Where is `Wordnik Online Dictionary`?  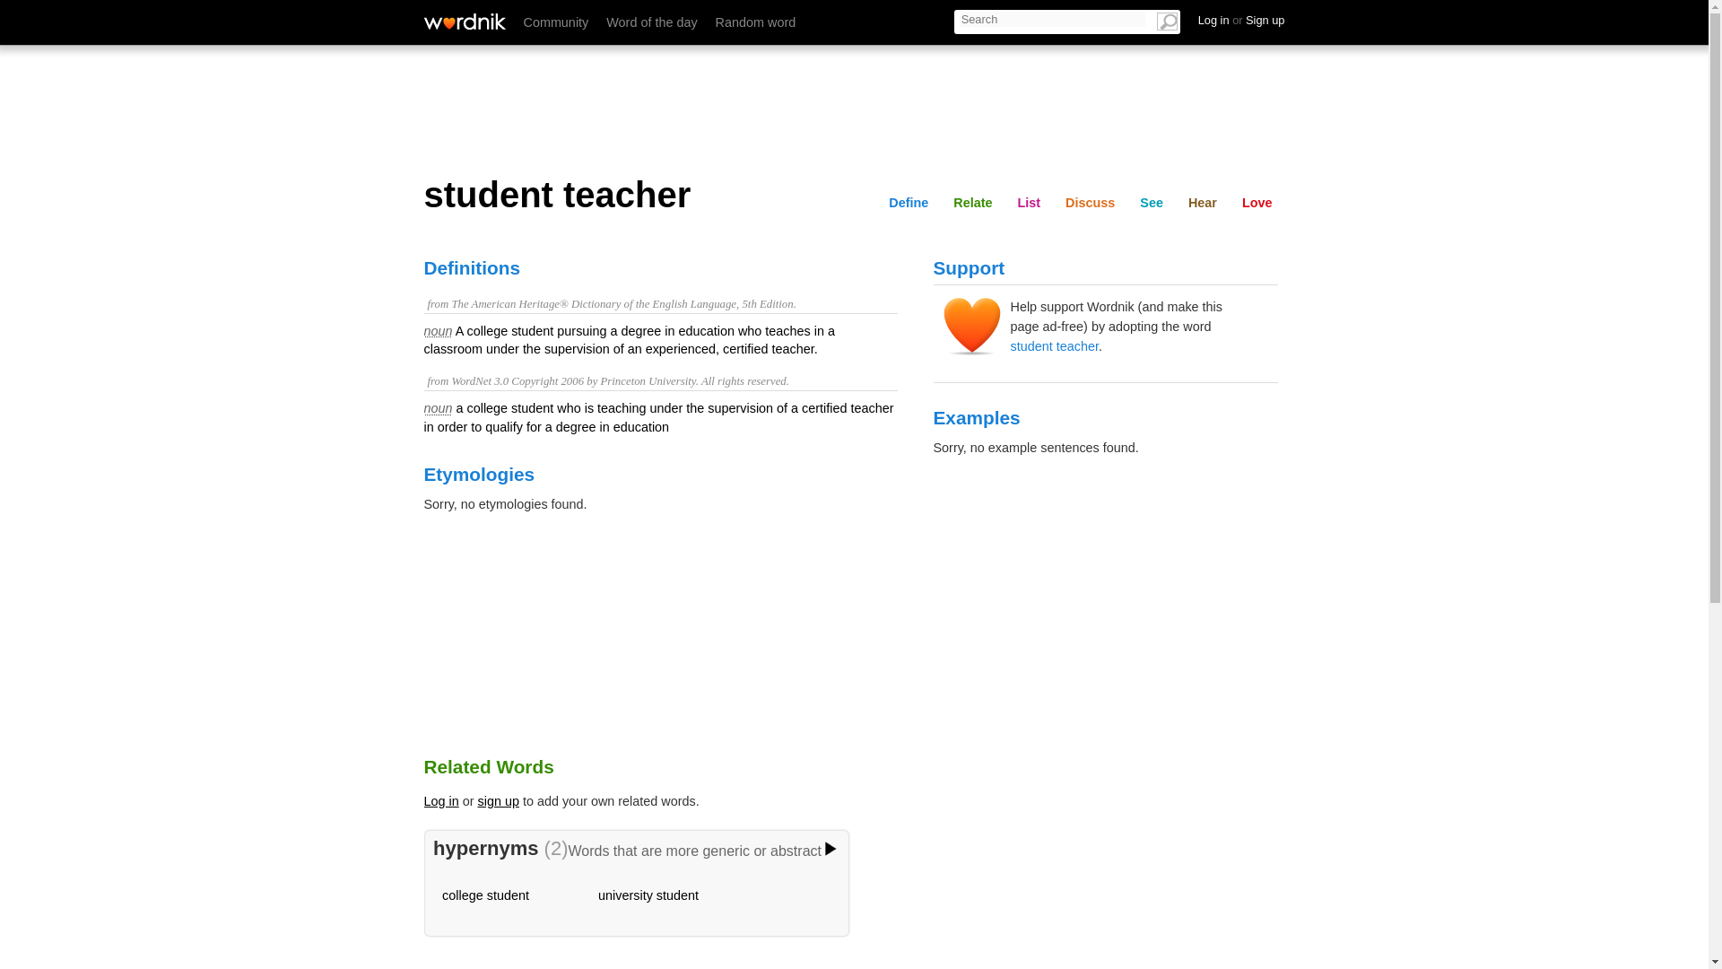
Wordnik Online Dictionary is located at coordinates (464, 22).